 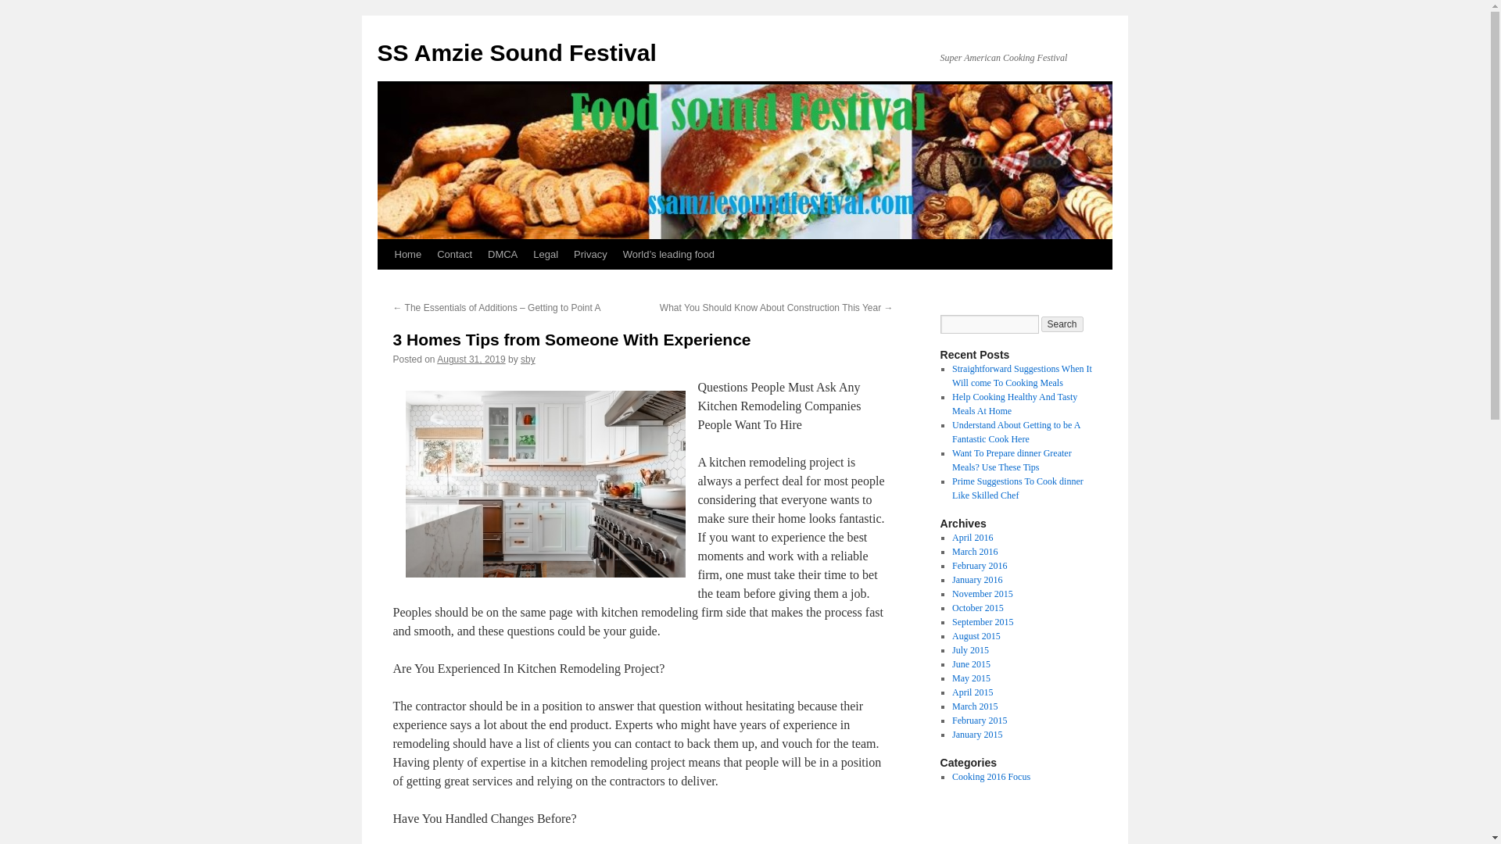 I want to click on January 2016, so click(x=977, y=580).